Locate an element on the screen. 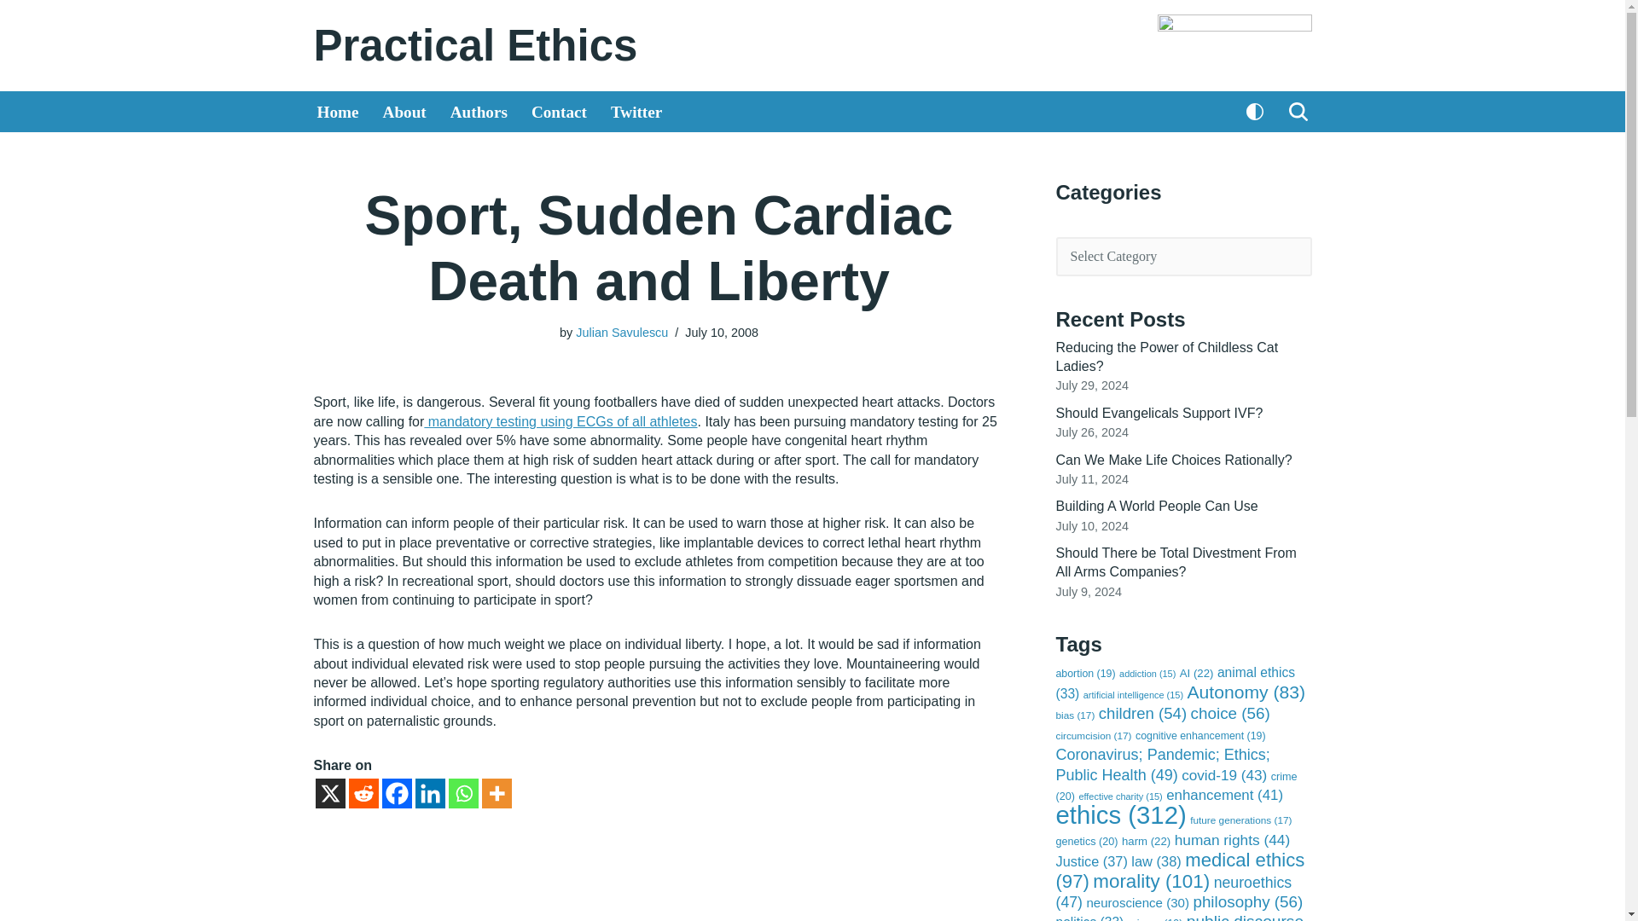 The width and height of the screenshot is (1638, 921). X is located at coordinates (331, 793).